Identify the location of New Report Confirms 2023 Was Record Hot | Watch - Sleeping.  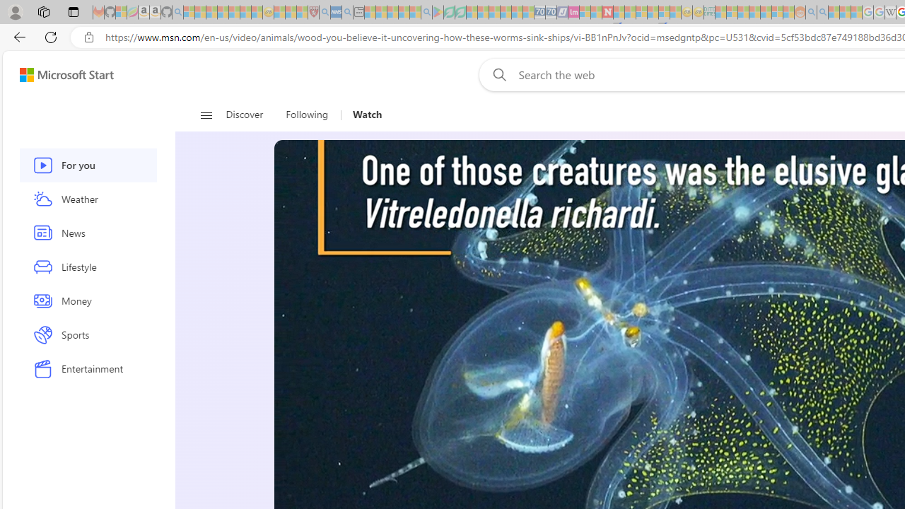
(234, 13).